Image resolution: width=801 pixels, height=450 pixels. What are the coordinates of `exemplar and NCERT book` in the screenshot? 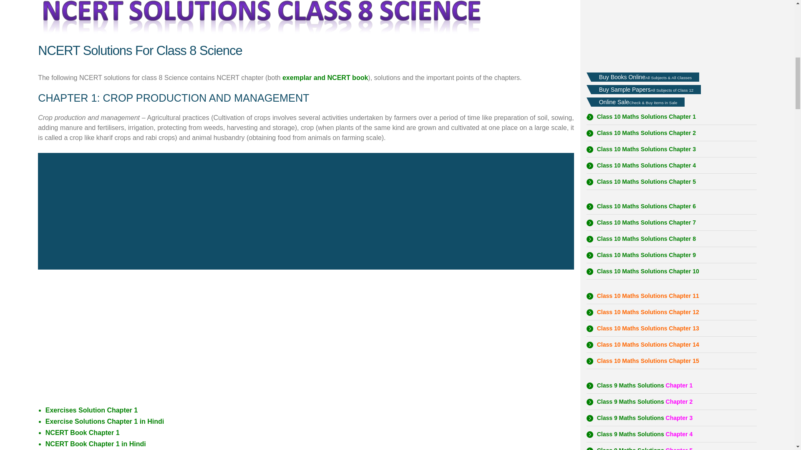 It's located at (325, 77).